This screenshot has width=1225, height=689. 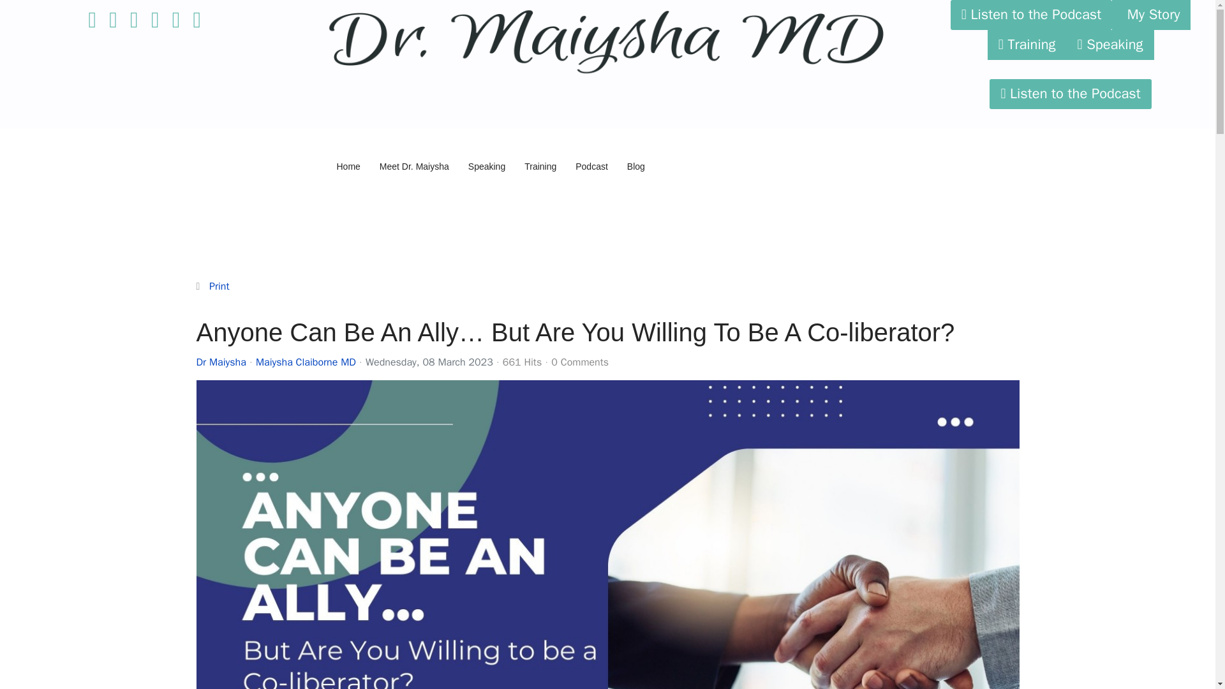 I want to click on Dr Maiysha, so click(x=221, y=362).